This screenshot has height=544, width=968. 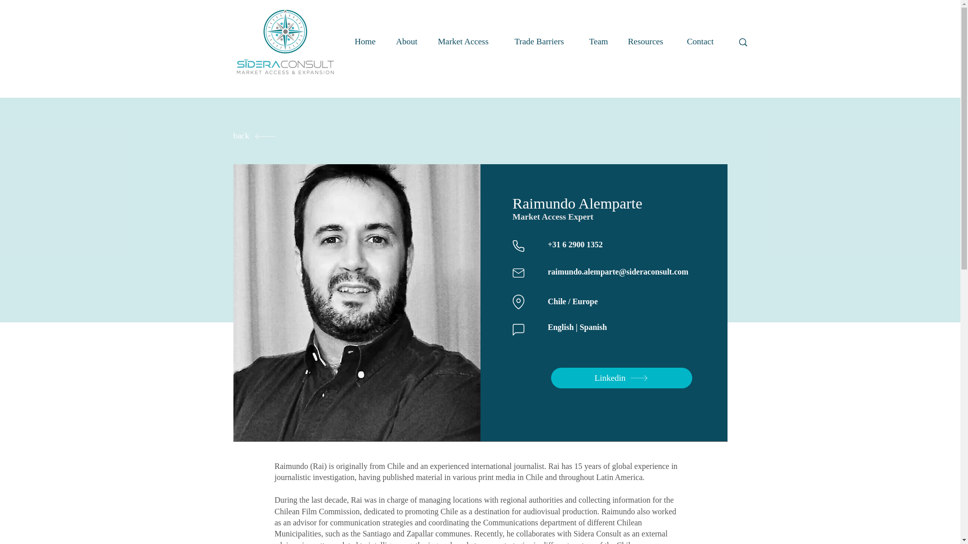 What do you see at coordinates (621, 378) in the screenshot?
I see `Linkedin` at bounding box center [621, 378].